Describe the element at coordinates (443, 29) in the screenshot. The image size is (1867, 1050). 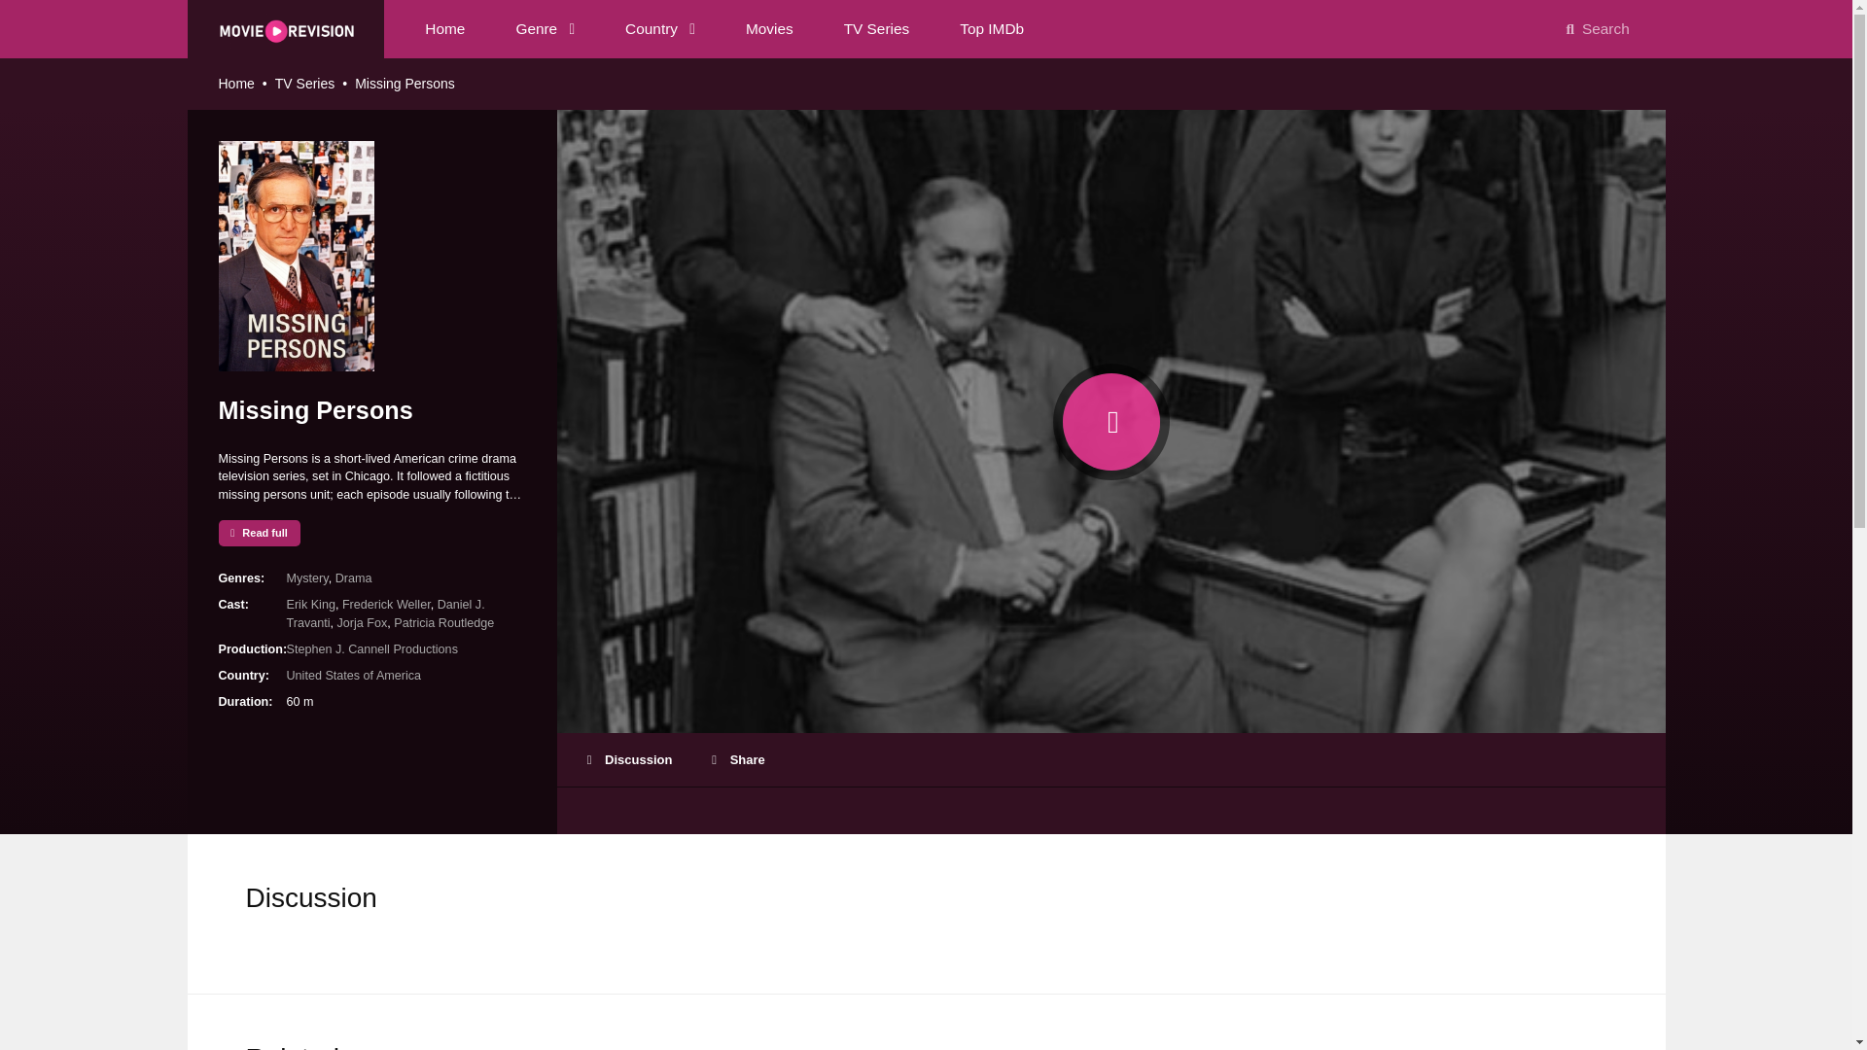
I see `Home` at that location.